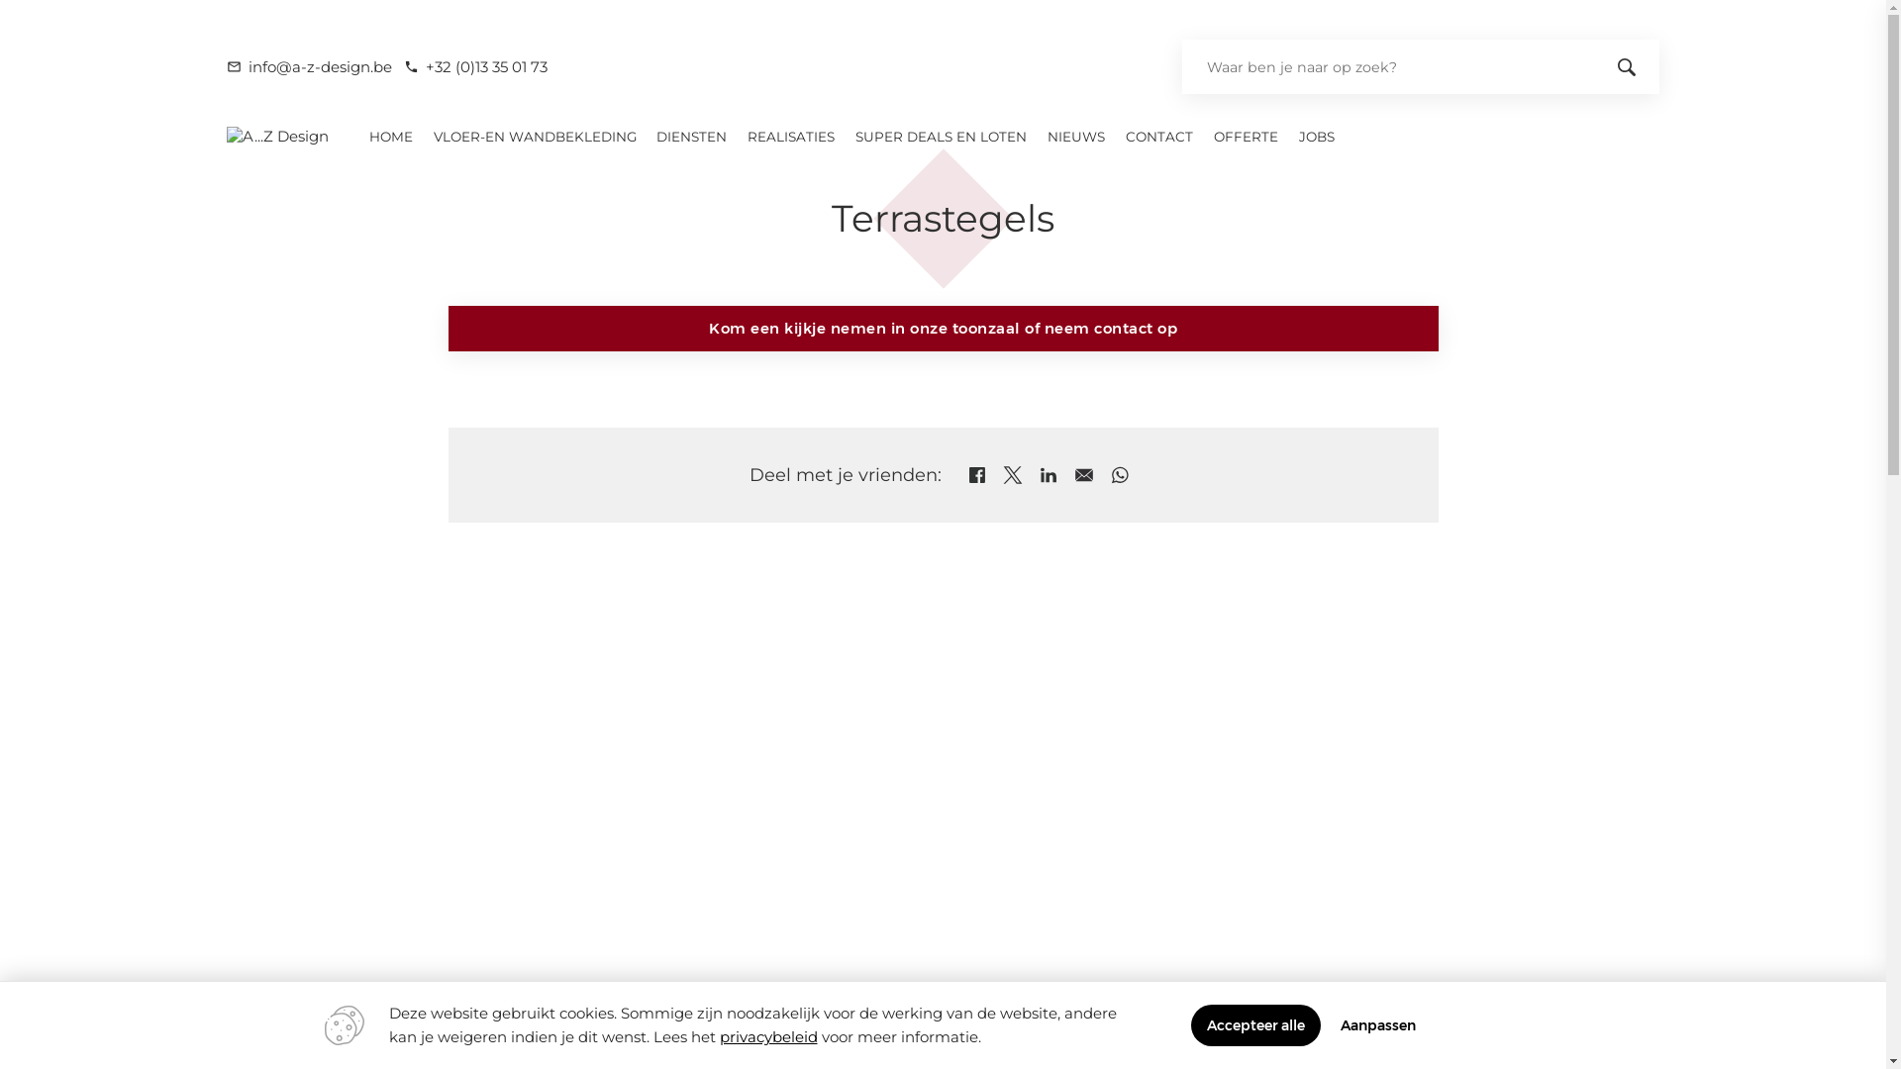  I want to click on Share via X, so click(1013, 475).